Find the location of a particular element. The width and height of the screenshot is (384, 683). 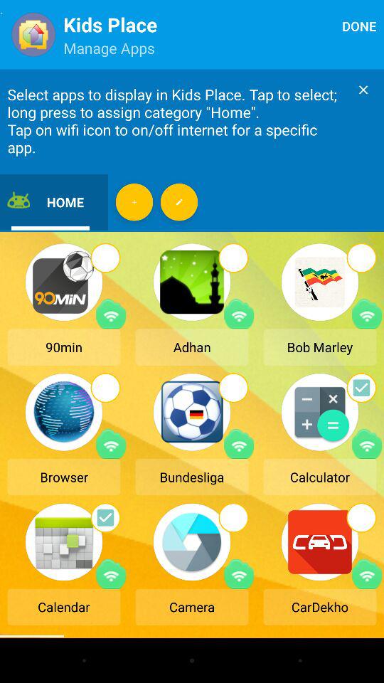

wifi icon on/off is located at coordinates (367, 573).